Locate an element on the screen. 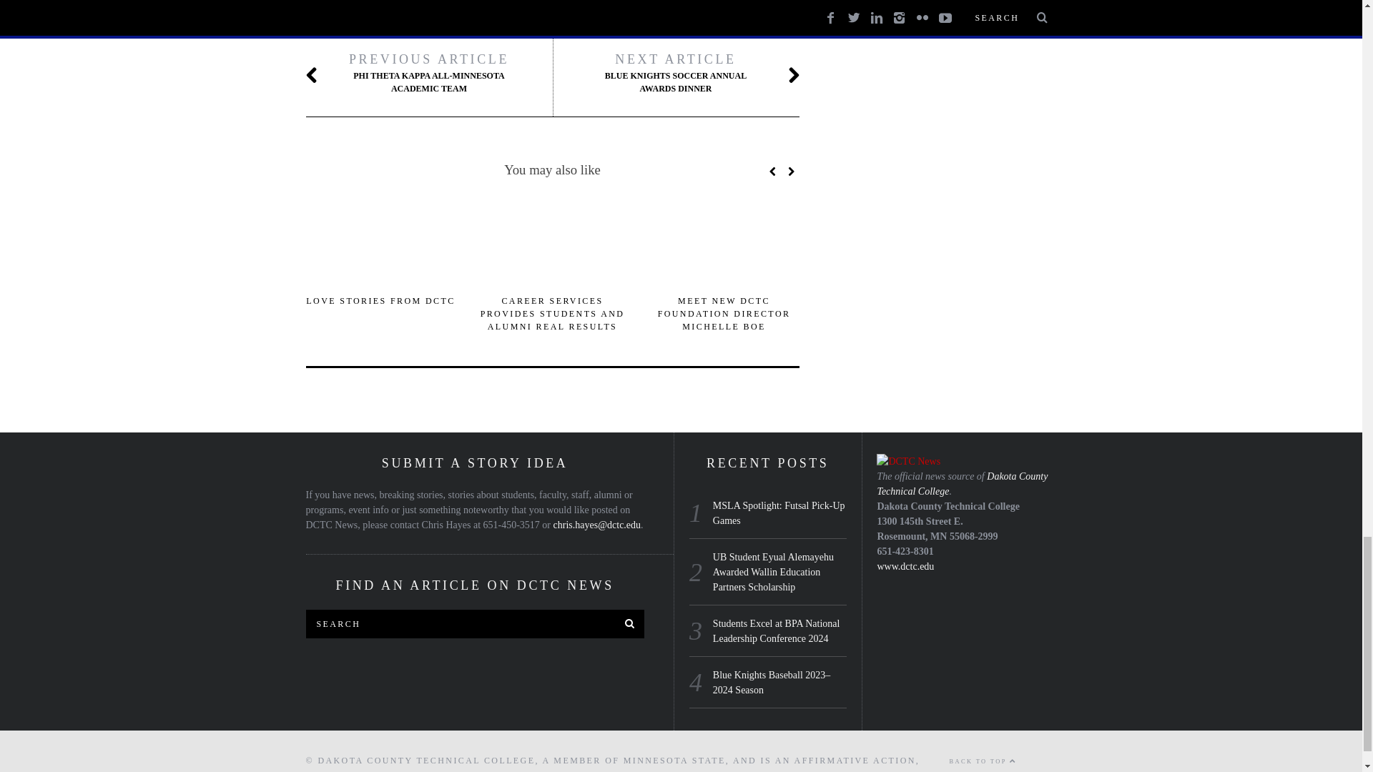 The height and width of the screenshot is (772, 1373). Search is located at coordinates (475, 624).